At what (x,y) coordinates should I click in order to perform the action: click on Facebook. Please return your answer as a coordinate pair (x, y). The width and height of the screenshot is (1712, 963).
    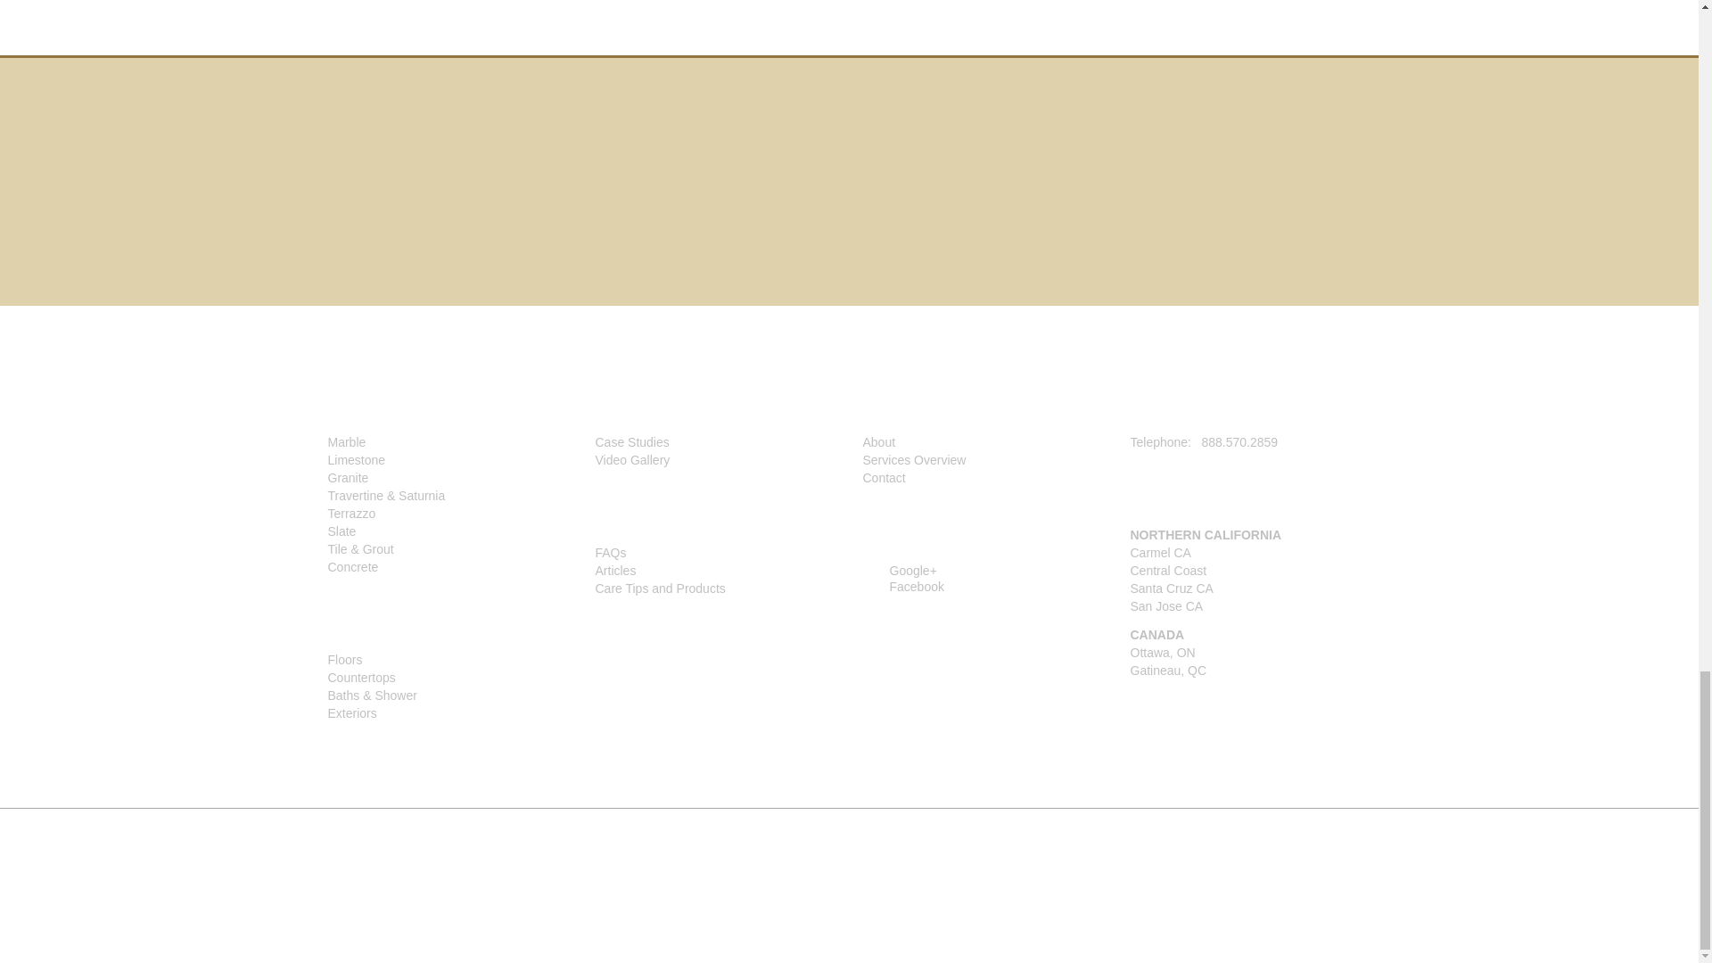
    Looking at the image, I should click on (903, 587).